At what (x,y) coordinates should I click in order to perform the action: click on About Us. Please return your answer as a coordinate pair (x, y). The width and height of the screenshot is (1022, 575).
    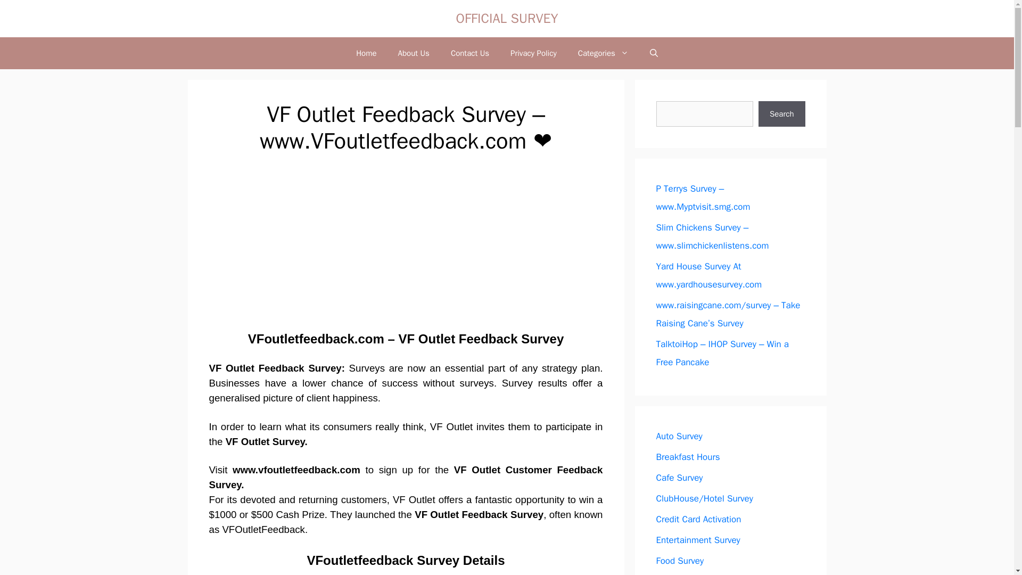
    Looking at the image, I should click on (414, 53).